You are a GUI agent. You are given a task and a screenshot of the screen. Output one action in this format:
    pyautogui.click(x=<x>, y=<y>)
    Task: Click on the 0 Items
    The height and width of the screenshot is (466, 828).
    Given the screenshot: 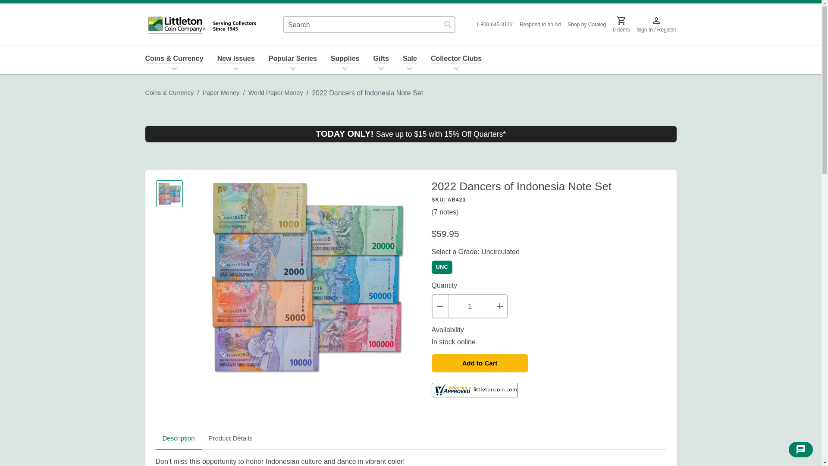 What is the action you would take?
    pyautogui.click(x=621, y=24)
    